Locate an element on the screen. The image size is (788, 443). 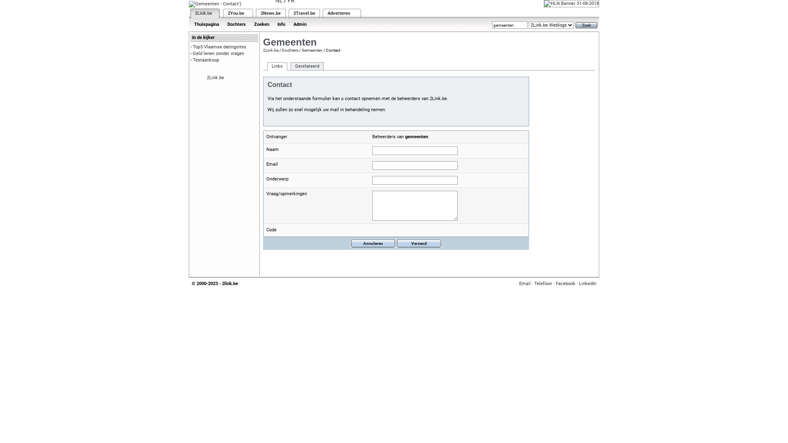
Links is located at coordinates (277, 66).